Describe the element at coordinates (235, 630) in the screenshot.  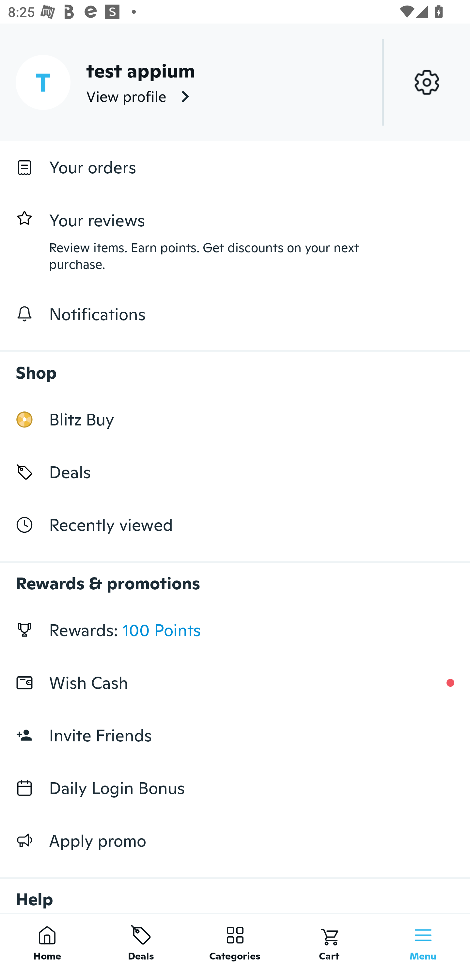
I see `Rewards: 100 Points` at that location.